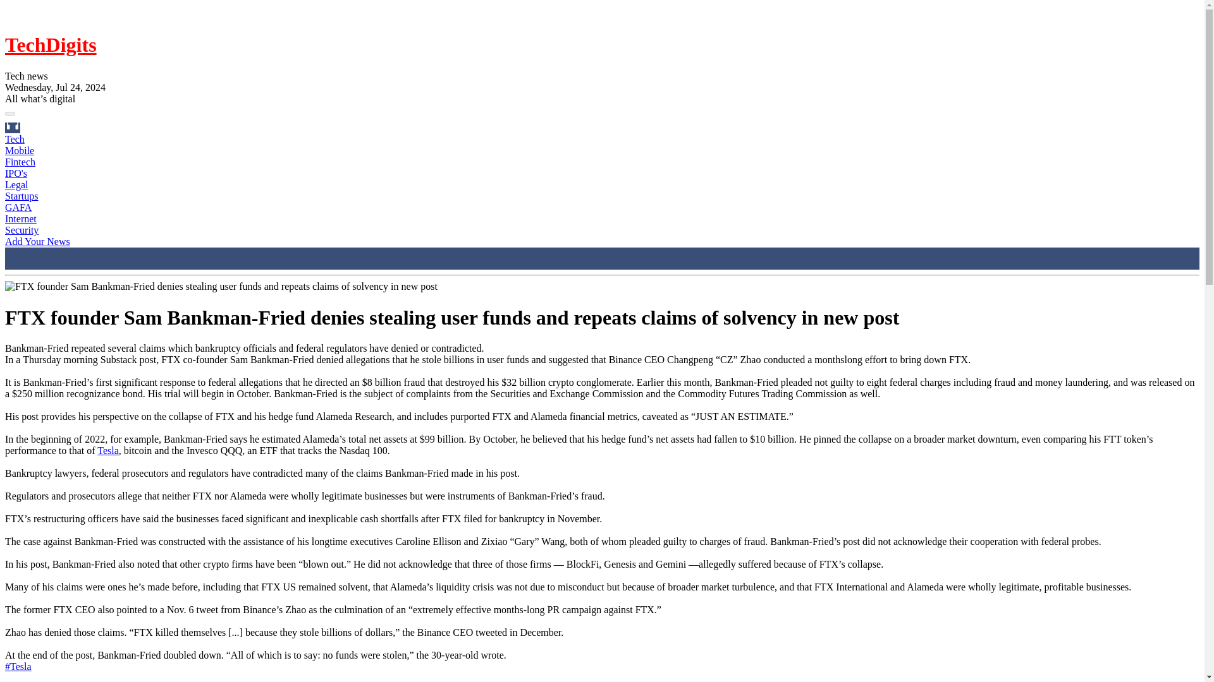  I want to click on GAFA, so click(18, 207).